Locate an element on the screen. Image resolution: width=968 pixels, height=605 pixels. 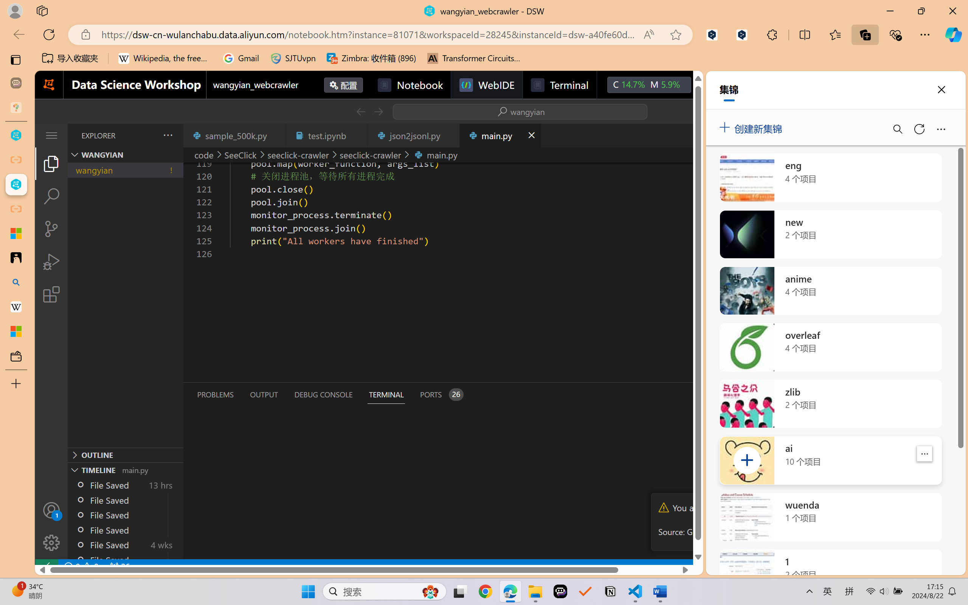
main.py is located at coordinates (500, 135).